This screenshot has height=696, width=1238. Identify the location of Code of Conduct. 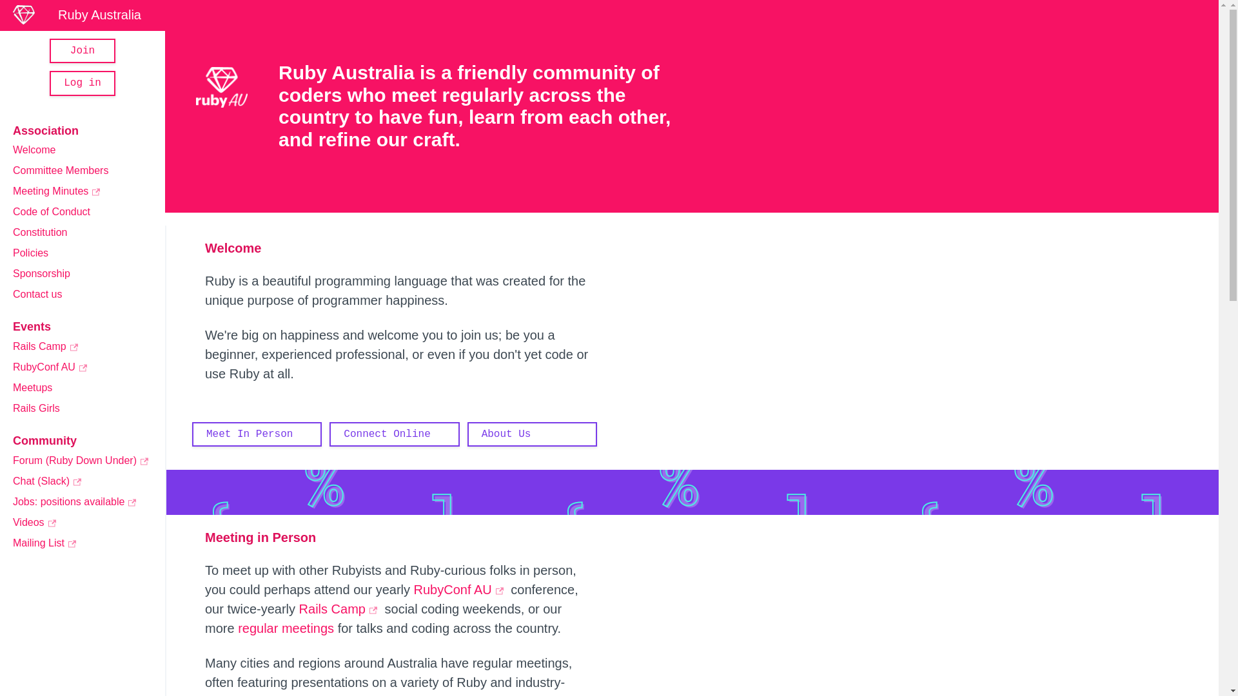
(52, 211).